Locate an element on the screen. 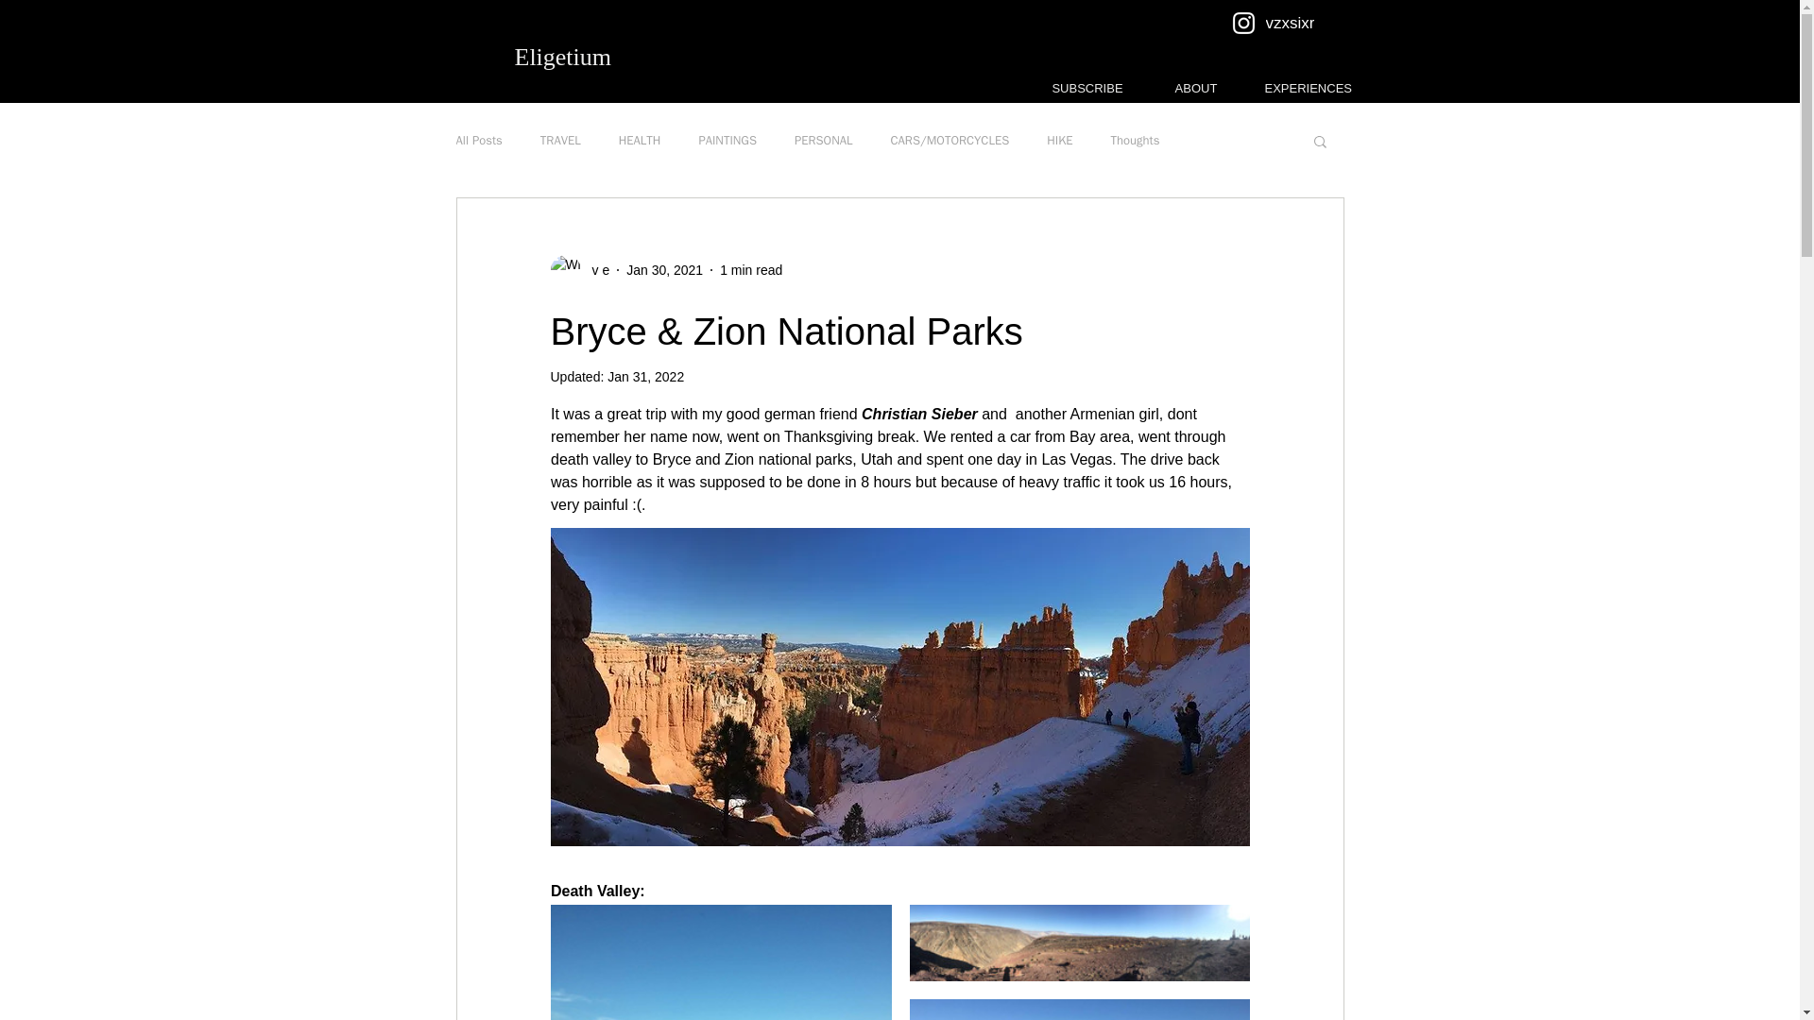  PAINTINGS is located at coordinates (727, 140).